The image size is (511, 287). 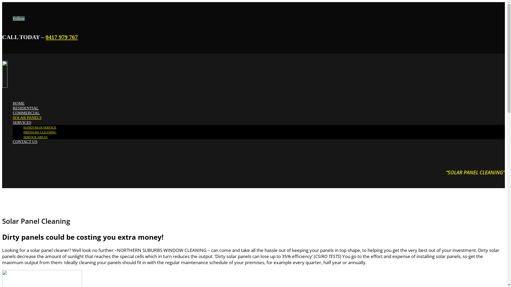 I want to click on RESIDENTIAL, so click(x=26, y=108).